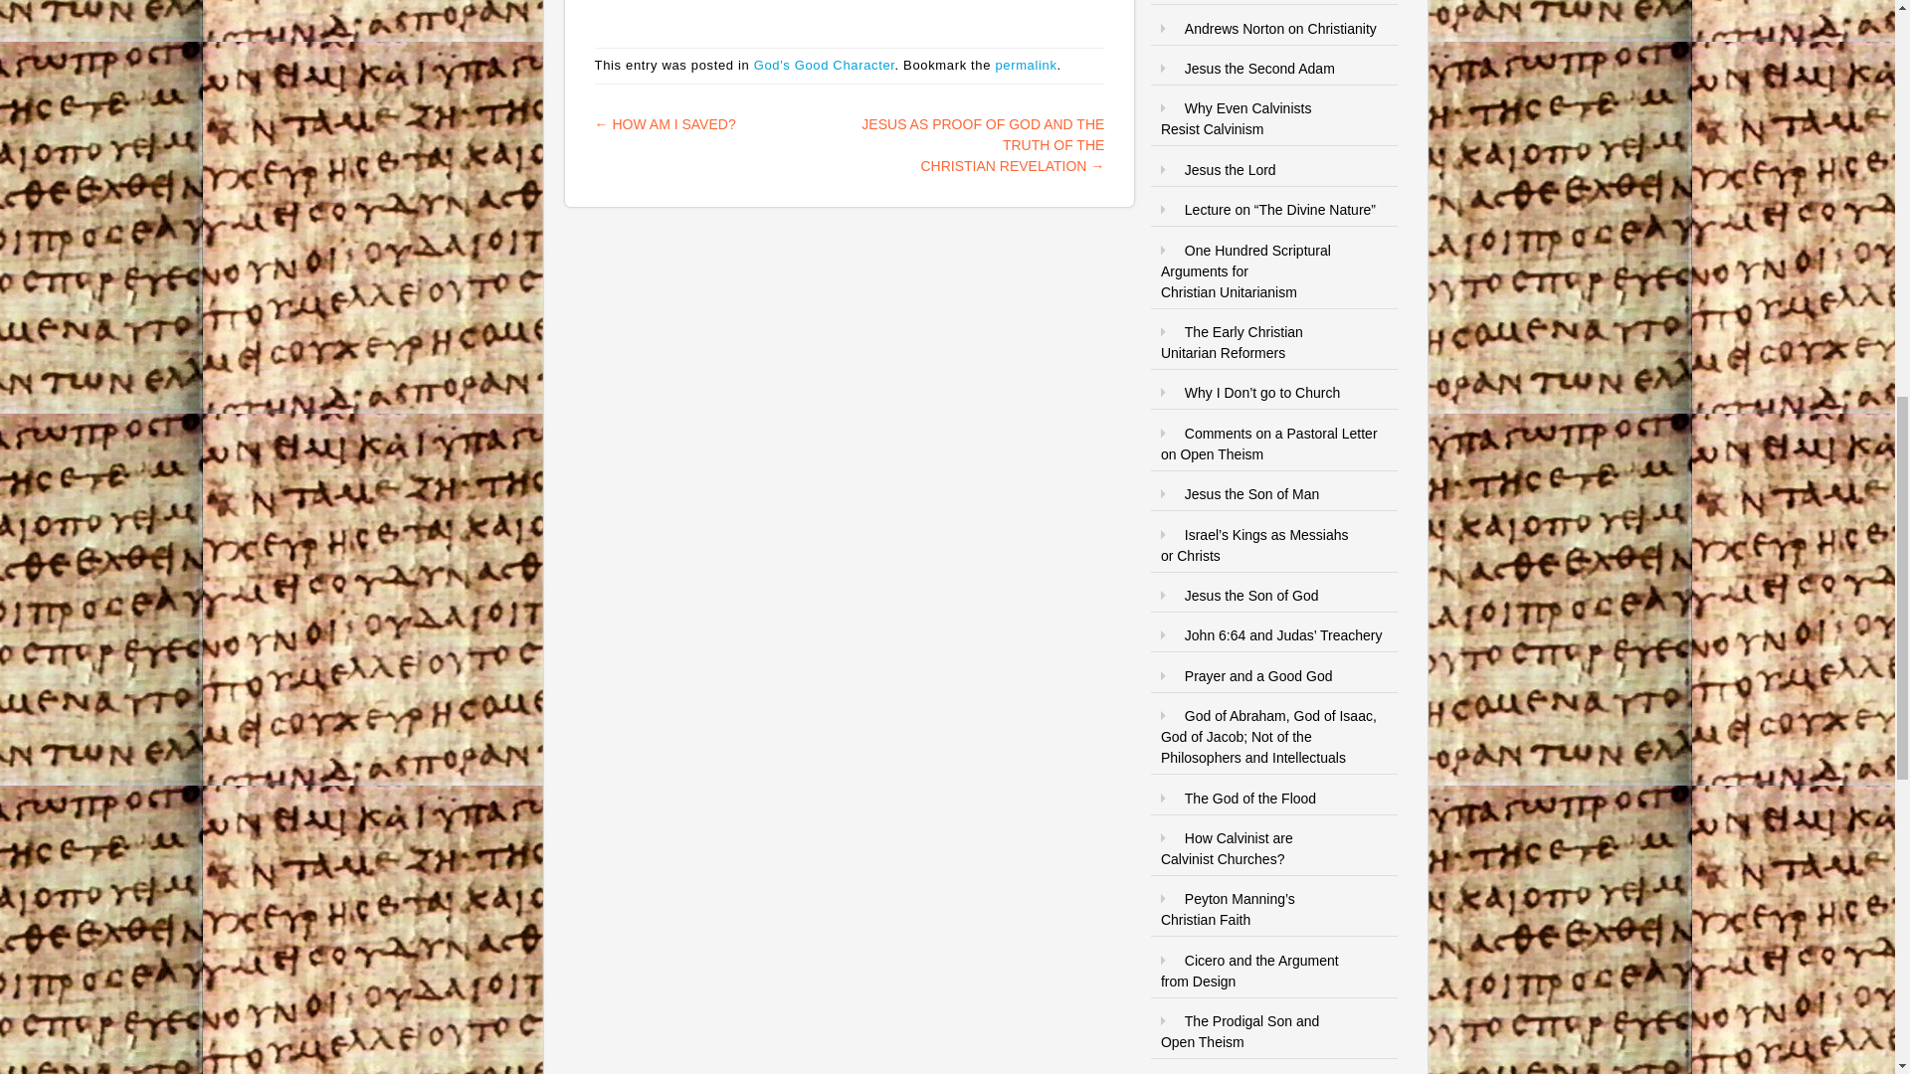  I want to click on Jesus the Son of Man, so click(1251, 494).